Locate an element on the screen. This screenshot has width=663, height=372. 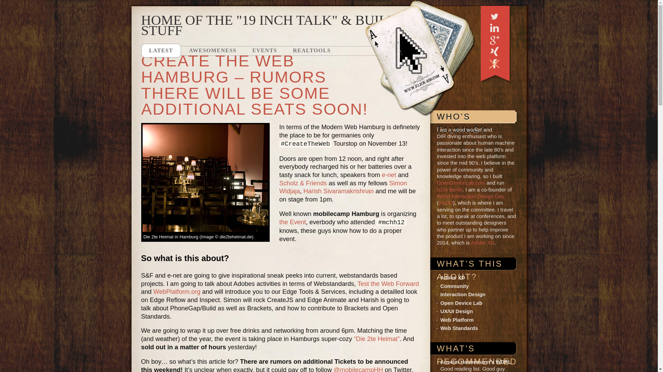
Test the Web Forward is located at coordinates (388, 283).